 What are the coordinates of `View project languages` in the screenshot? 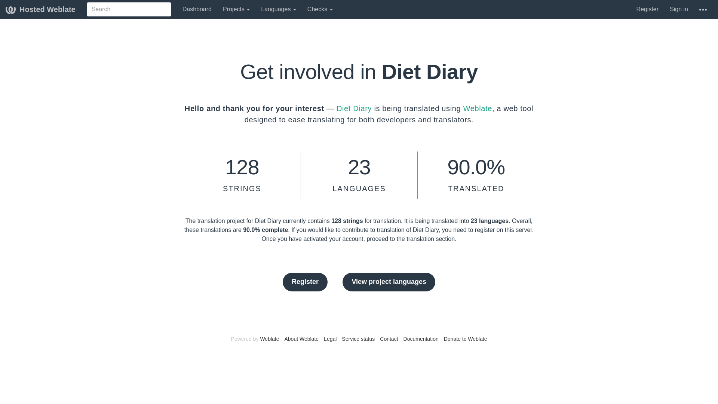 It's located at (389, 282).